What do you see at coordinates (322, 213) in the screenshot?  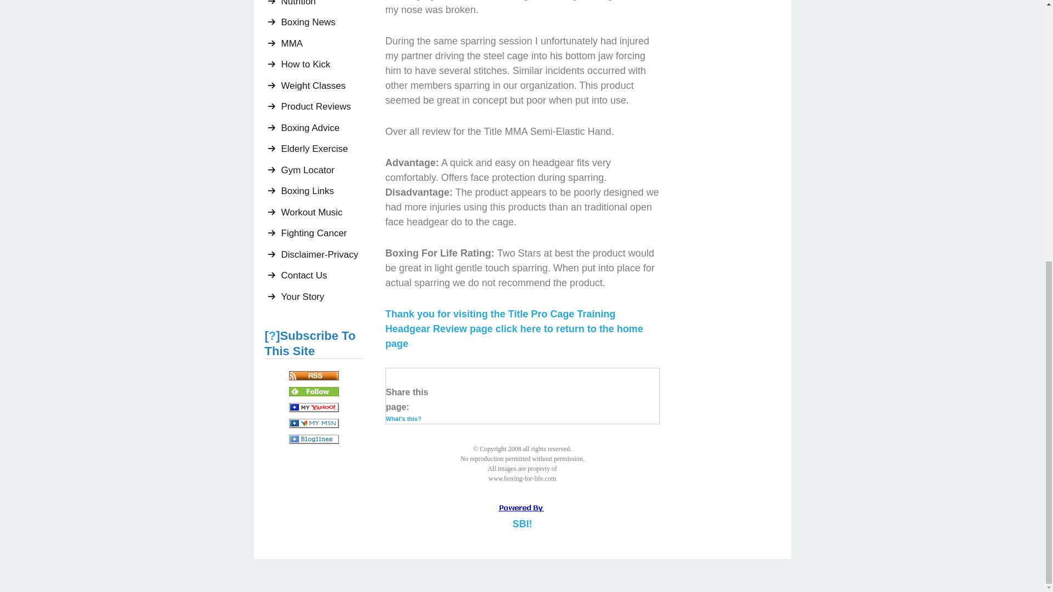 I see `Workout Music` at bounding box center [322, 213].